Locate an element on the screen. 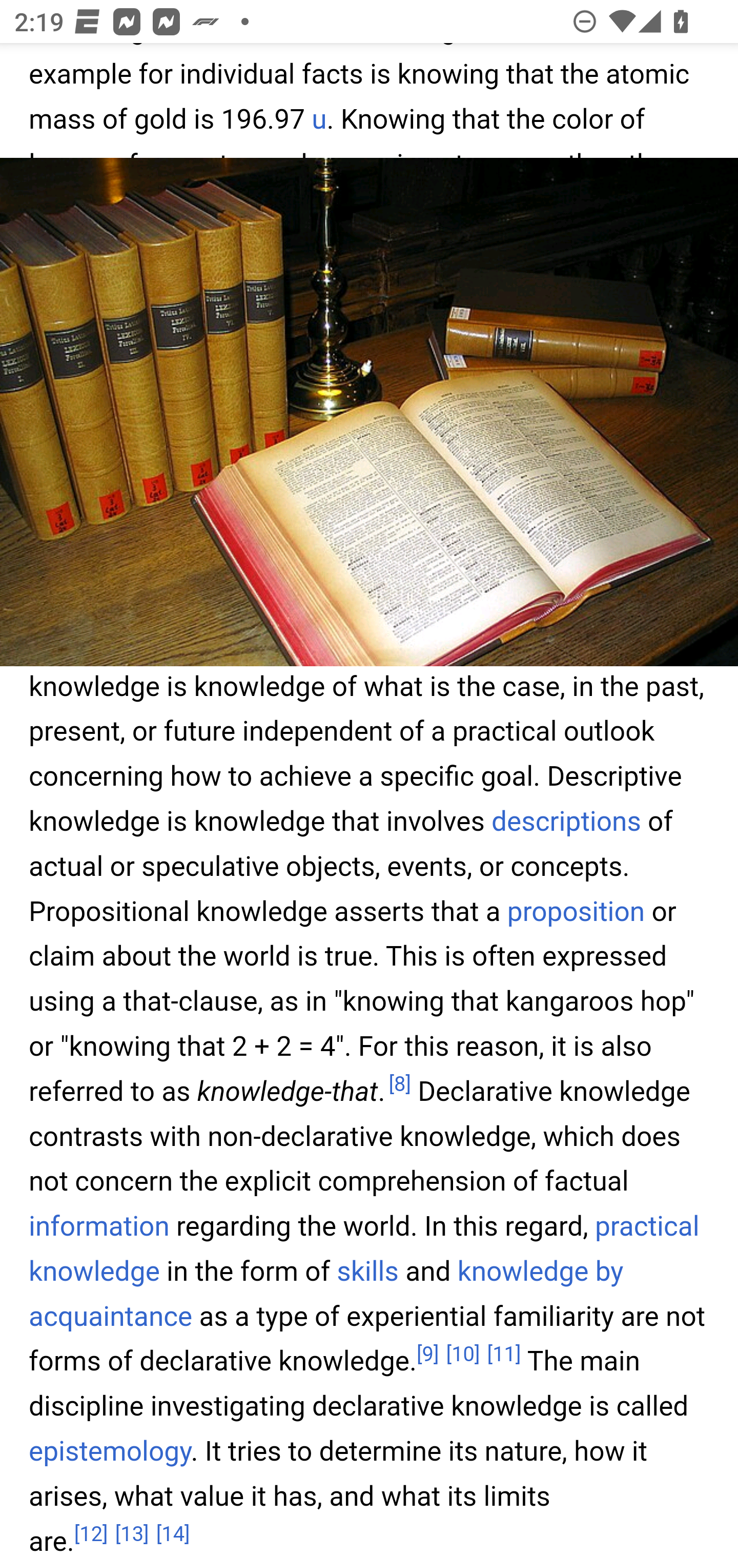 This screenshot has height=1558, width=738. [] [ 14 ] is located at coordinates (173, 1533).